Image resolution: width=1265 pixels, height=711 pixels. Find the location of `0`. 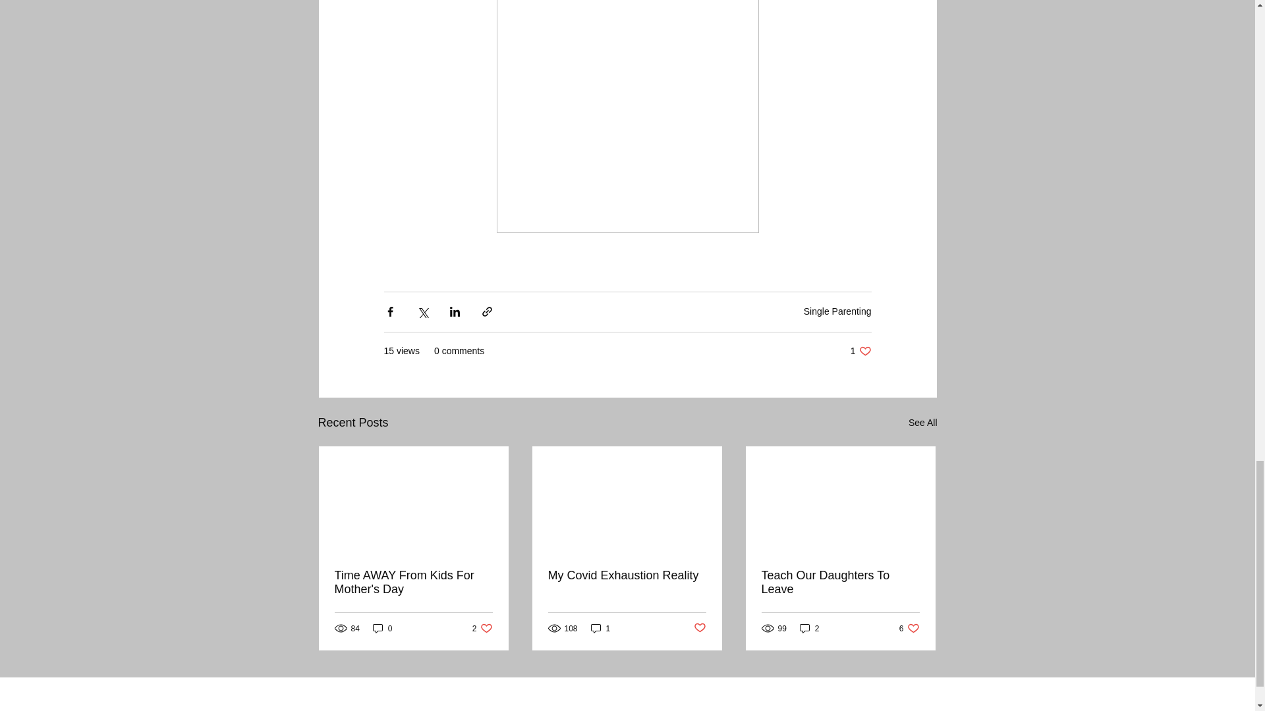

0 is located at coordinates (860, 351).